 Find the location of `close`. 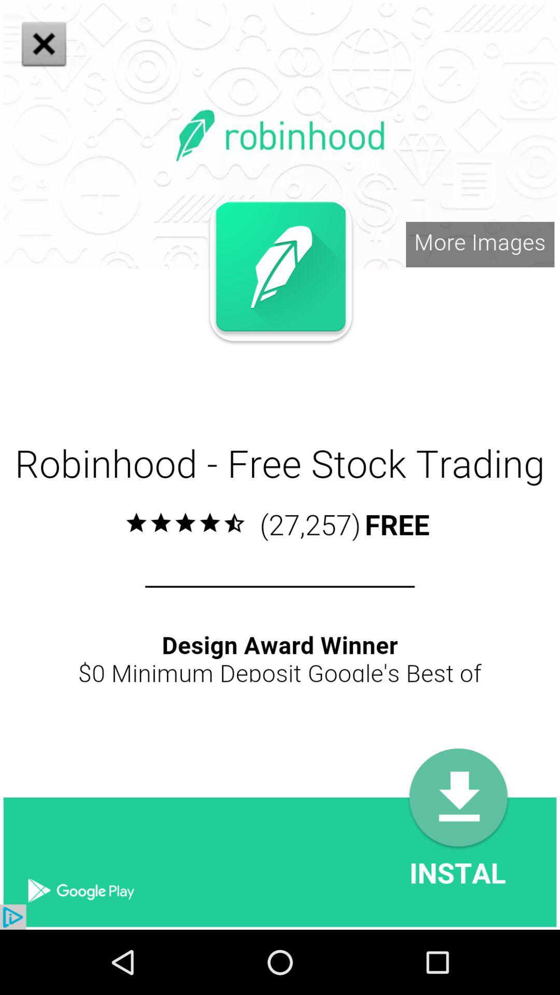

close is located at coordinates (218, 362).